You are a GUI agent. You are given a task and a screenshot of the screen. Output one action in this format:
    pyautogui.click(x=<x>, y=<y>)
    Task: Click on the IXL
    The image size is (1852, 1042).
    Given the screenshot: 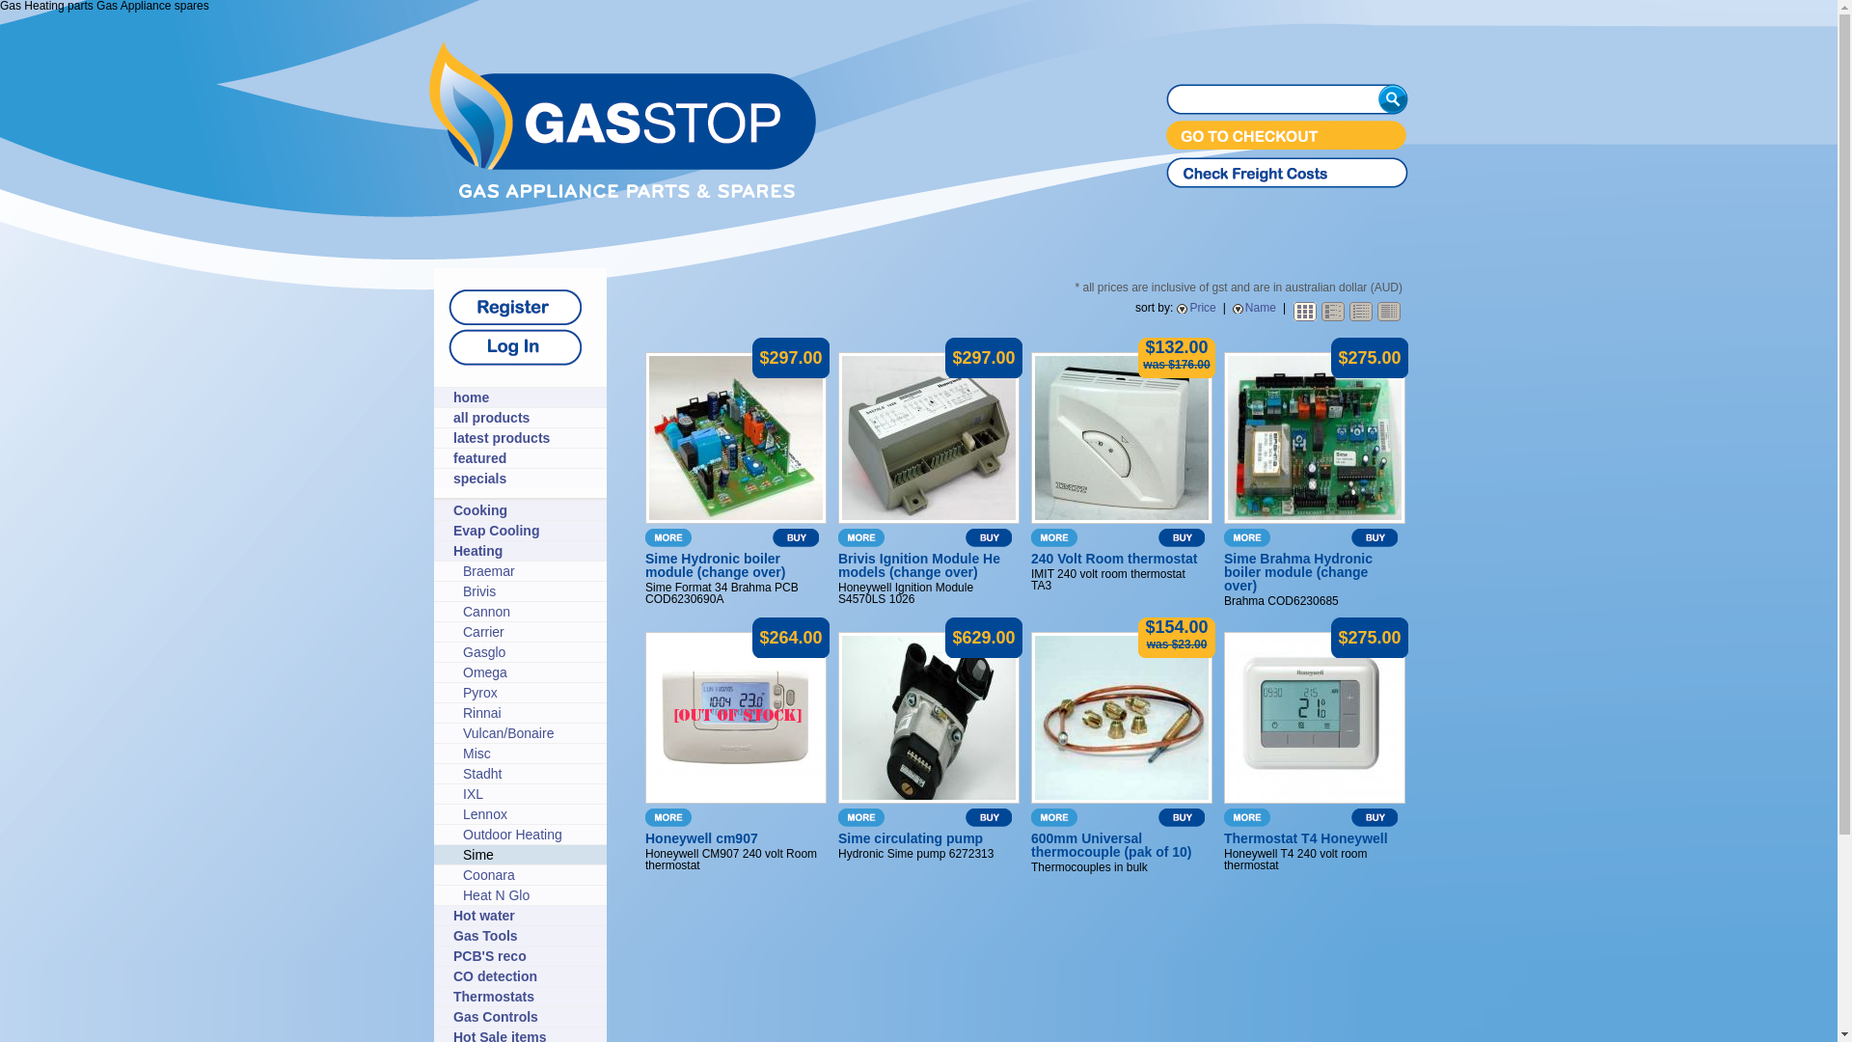 What is the action you would take?
    pyautogui.click(x=531, y=794)
    